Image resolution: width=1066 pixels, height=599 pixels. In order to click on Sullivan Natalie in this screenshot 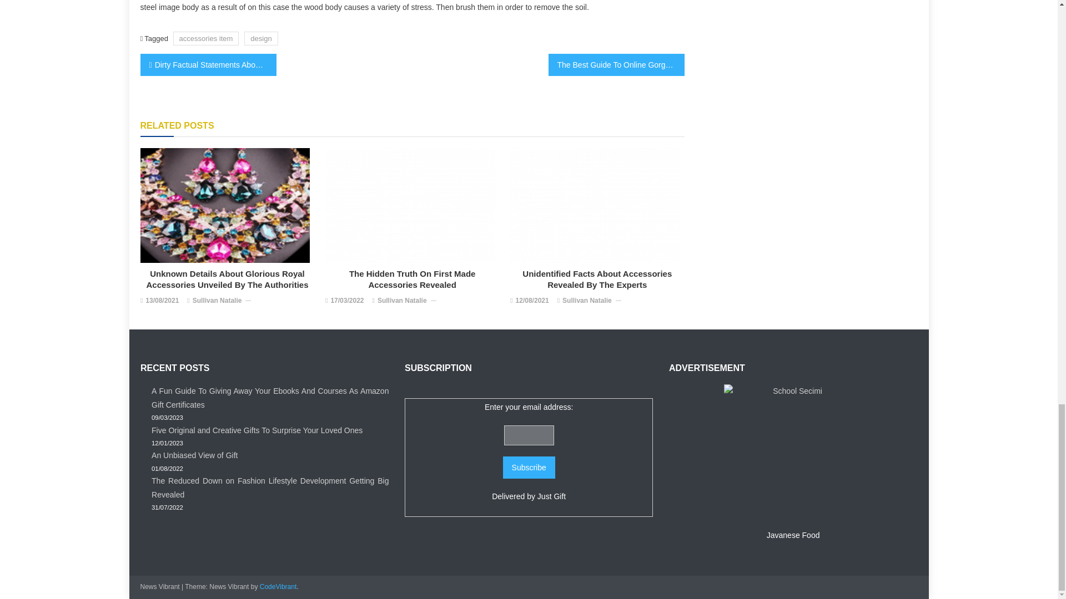, I will do `click(402, 301)`.